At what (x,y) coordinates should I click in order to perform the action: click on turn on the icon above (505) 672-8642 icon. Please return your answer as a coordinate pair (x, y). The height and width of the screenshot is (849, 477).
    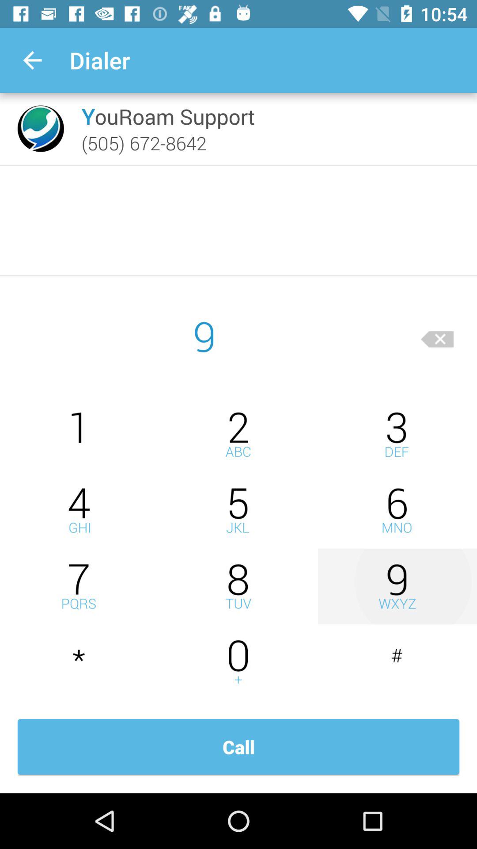
    Looking at the image, I should click on (168, 116).